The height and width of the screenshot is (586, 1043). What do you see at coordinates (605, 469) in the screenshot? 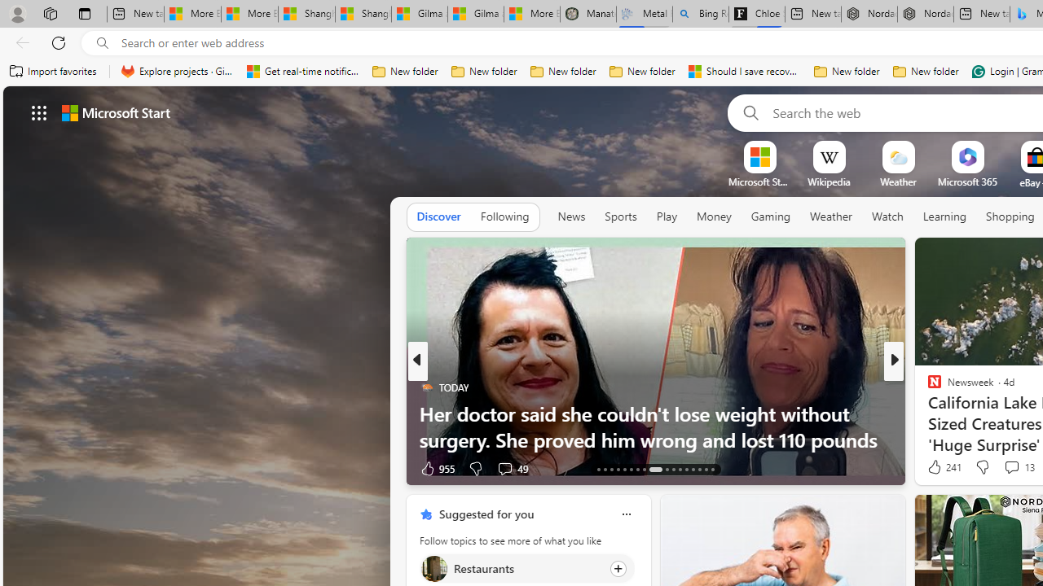
I see `AutomationID: tab-14` at bounding box center [605, 469].